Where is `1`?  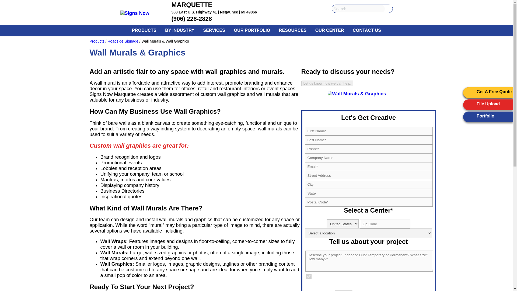
1 is located at coordinates (309, 276).